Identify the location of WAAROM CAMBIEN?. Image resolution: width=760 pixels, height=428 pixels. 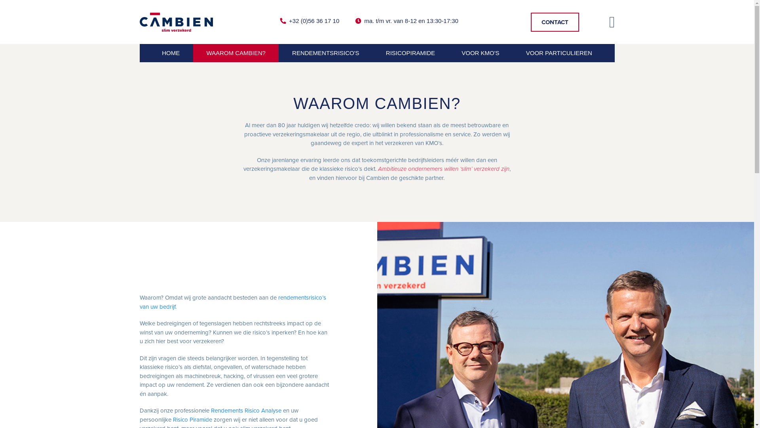
(236, 53).